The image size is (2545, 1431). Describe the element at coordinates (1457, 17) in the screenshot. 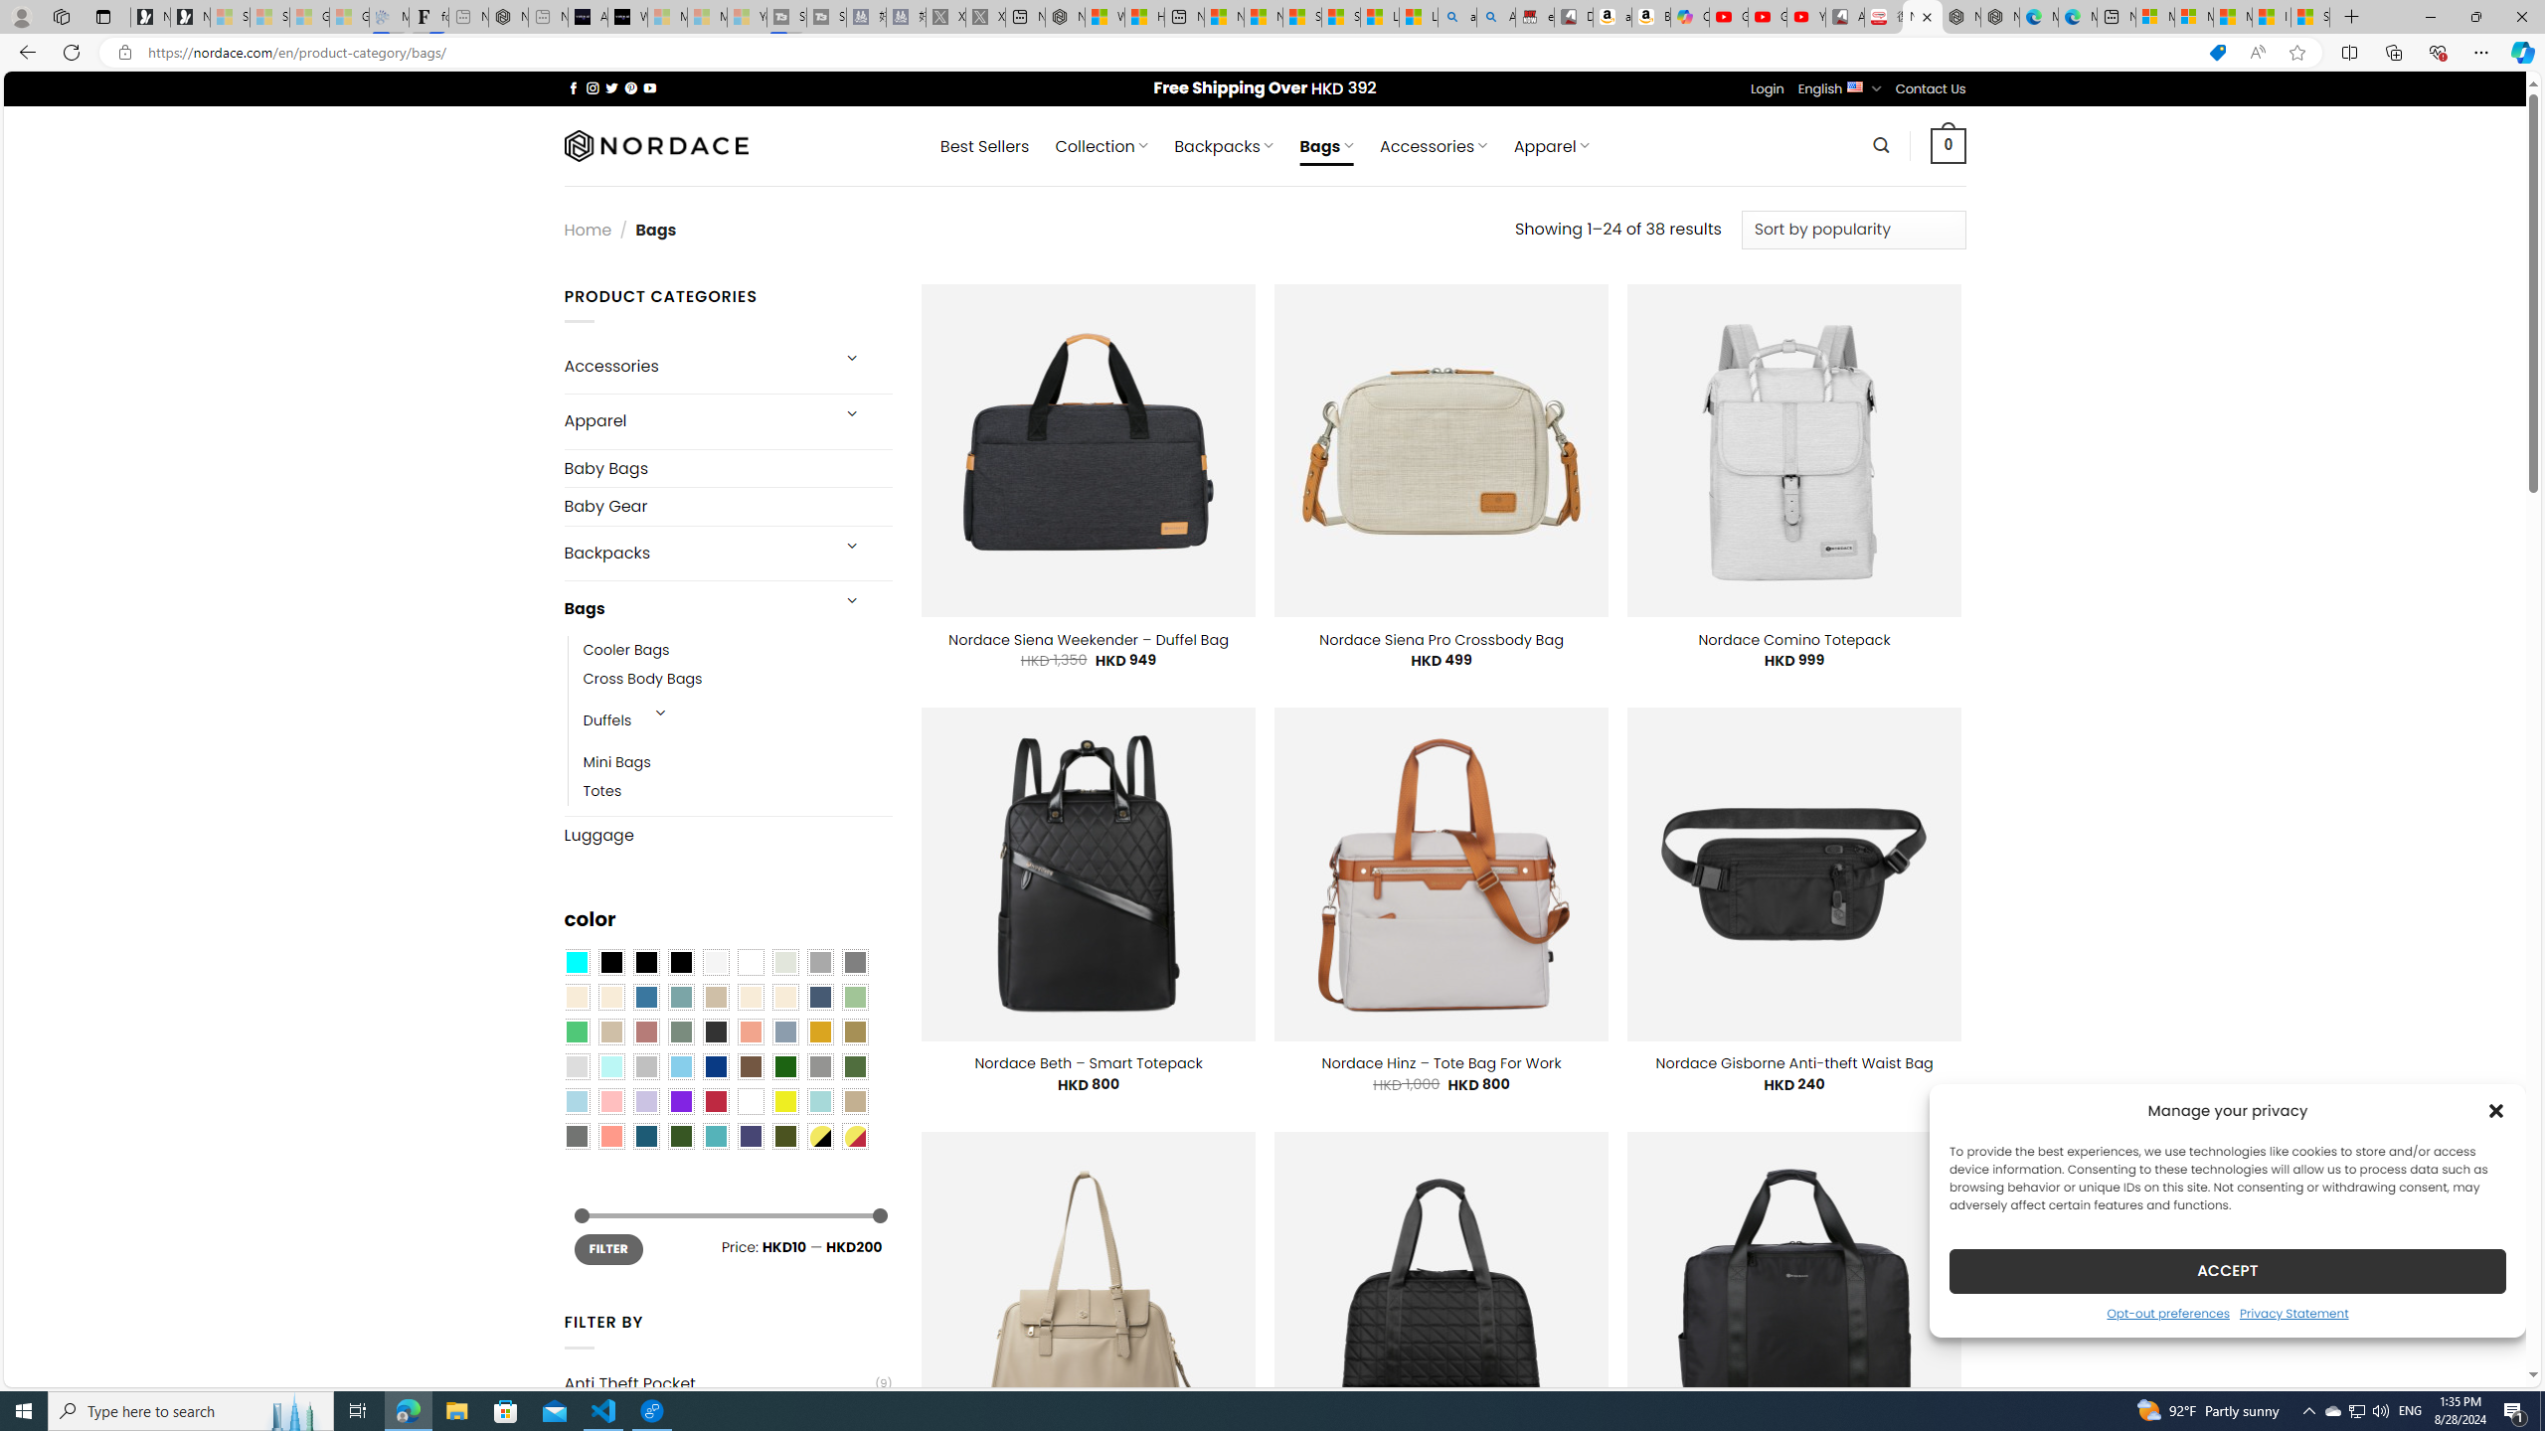

I see `amazon - Search` at that location.